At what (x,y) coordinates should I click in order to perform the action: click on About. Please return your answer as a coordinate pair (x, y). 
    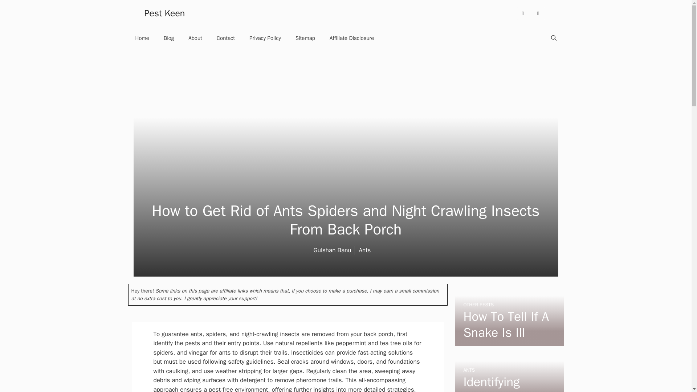
    Looking at the image, I should click on (195, 38).